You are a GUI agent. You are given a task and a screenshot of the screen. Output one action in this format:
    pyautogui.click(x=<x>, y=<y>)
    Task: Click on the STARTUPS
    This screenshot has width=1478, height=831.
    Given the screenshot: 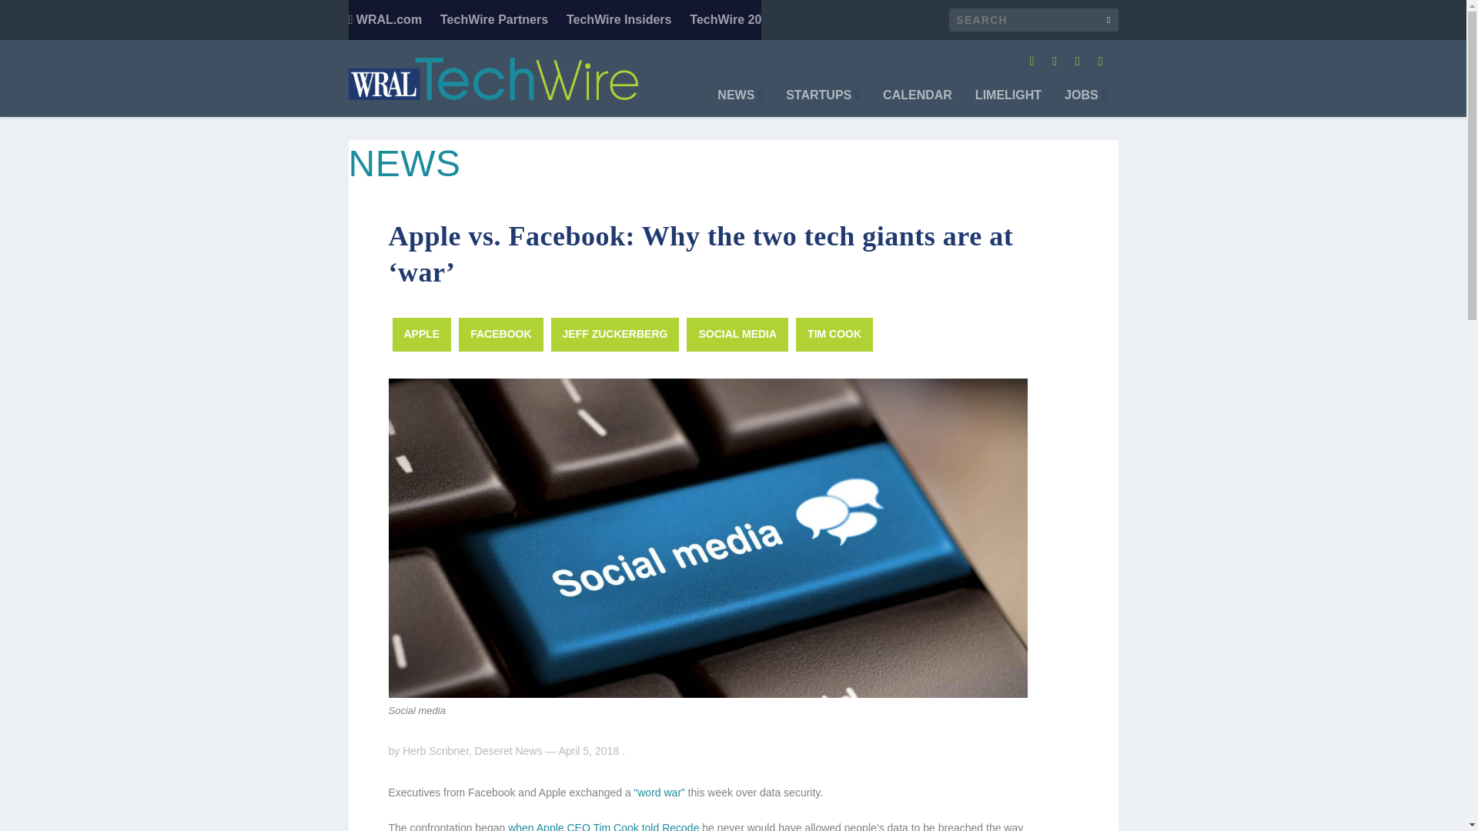 What is the action you would take?
    pyautogui.click(x=823, y=103)
    